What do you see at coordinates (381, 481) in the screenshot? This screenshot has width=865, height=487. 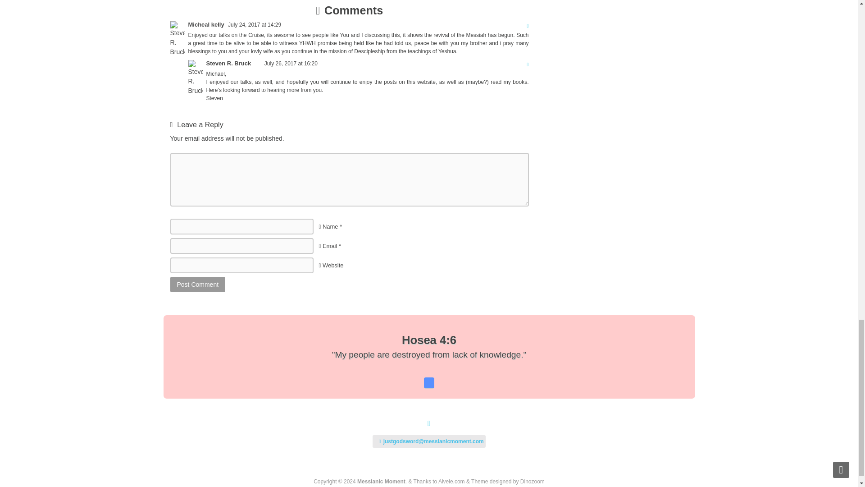 I see `Messianic Moment` at bounding box center [381, 481].